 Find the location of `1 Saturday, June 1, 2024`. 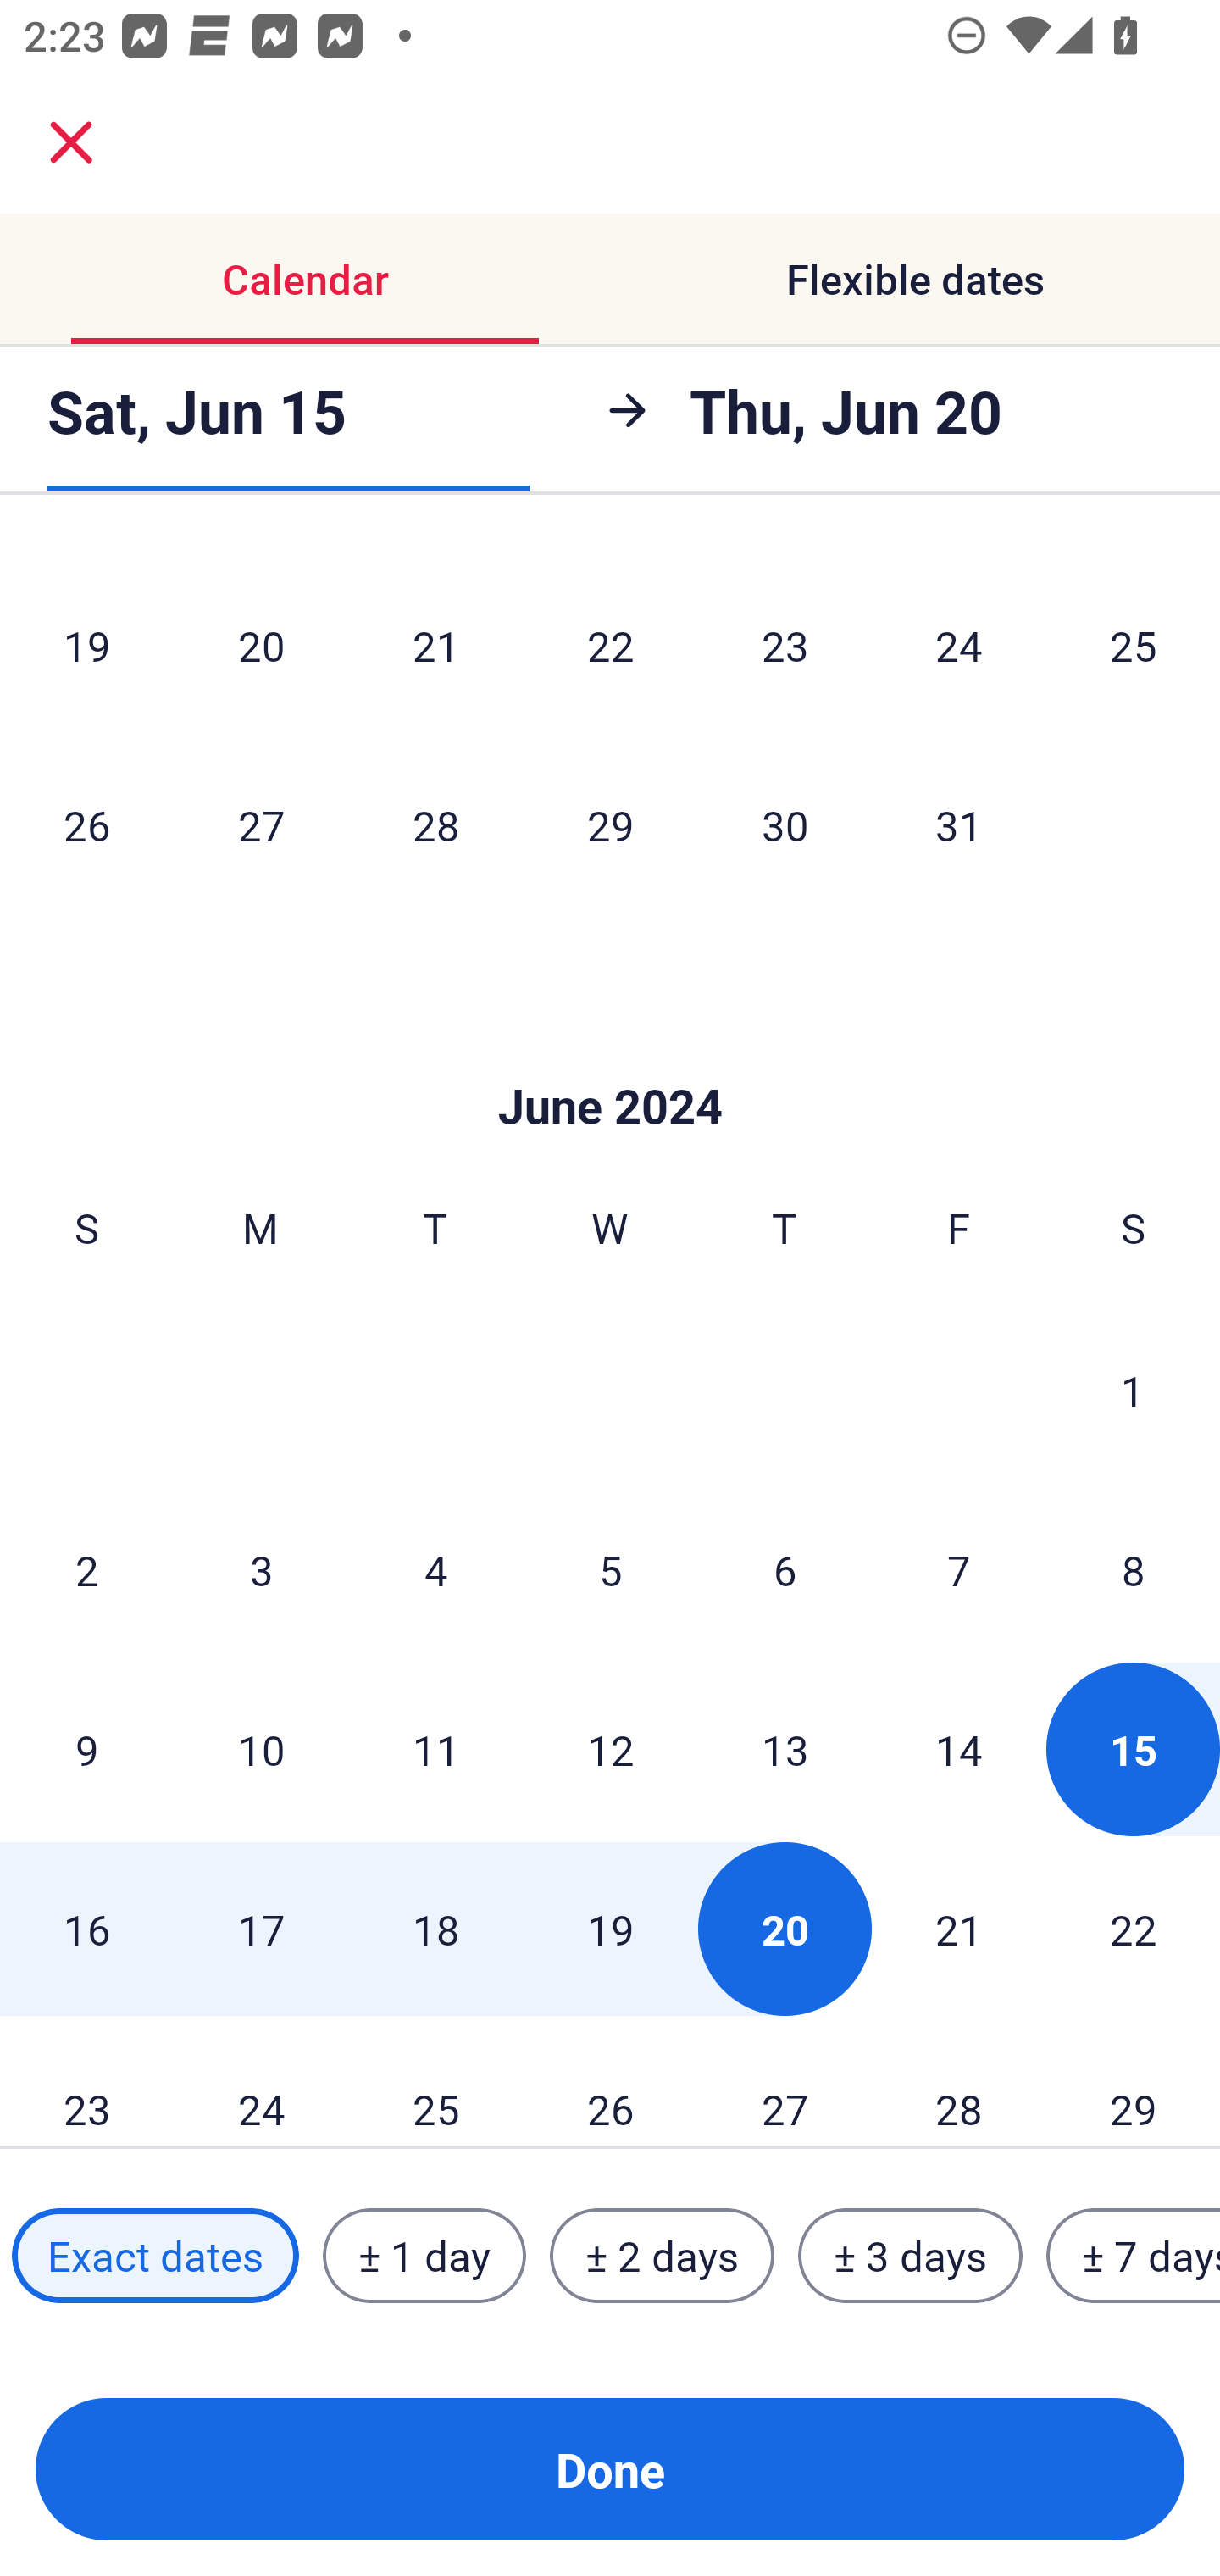

1 Saturday, June 1, 2024 is located at coordinates (1133, 1390).